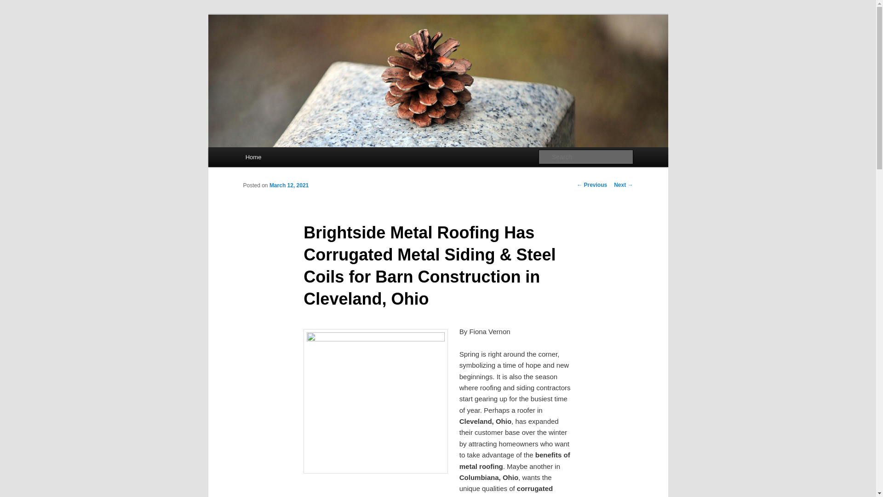  I want to click on Search, so click(15, 5).